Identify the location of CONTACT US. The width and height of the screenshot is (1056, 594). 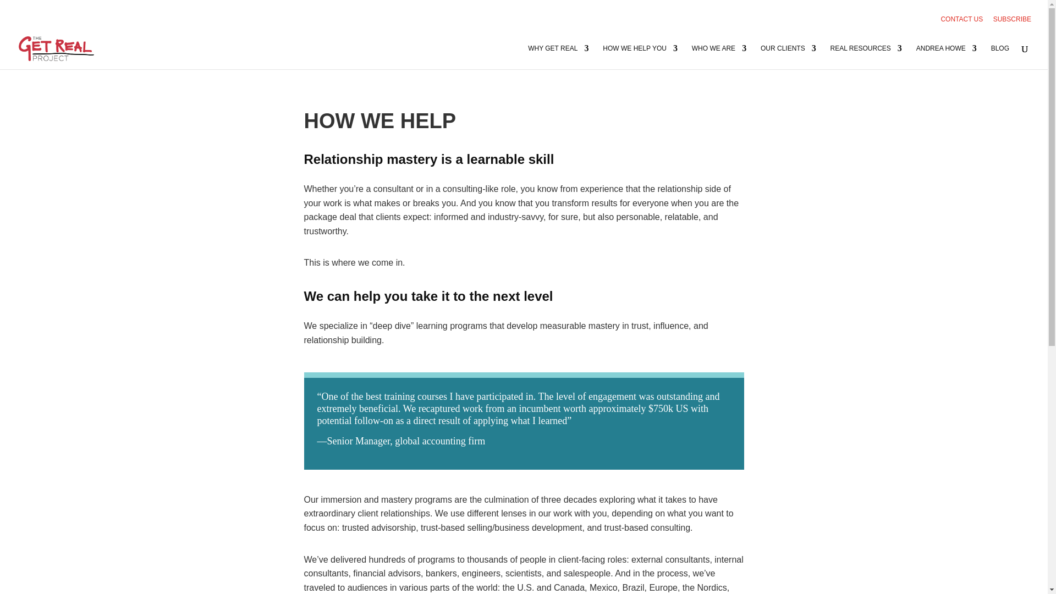
(961, 21).